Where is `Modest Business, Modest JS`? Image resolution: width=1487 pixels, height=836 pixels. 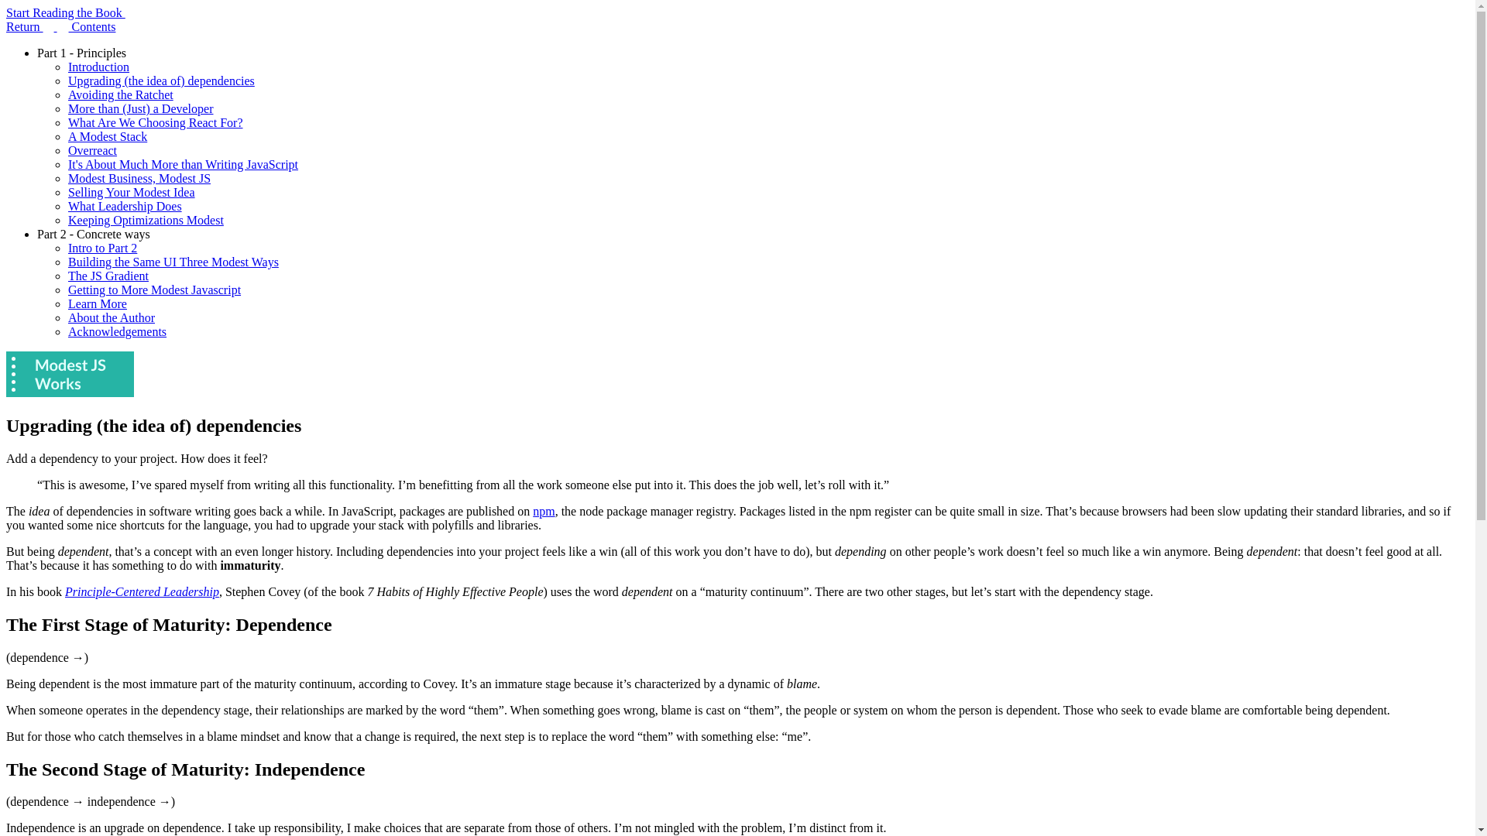
Modest Business, Modest JS is located at coordinates (139, 178).